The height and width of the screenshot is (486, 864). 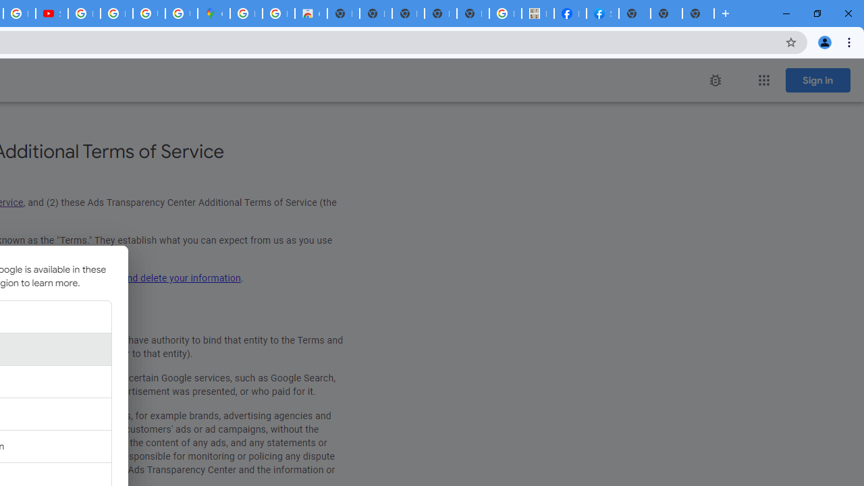 I want to click on New Tab, so click(x=634, y=13).